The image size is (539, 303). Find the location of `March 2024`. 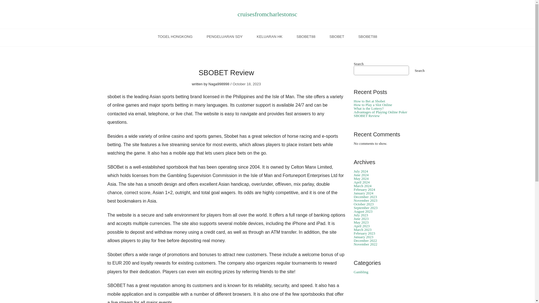

March 2024 is located at coordinates (362, 186).